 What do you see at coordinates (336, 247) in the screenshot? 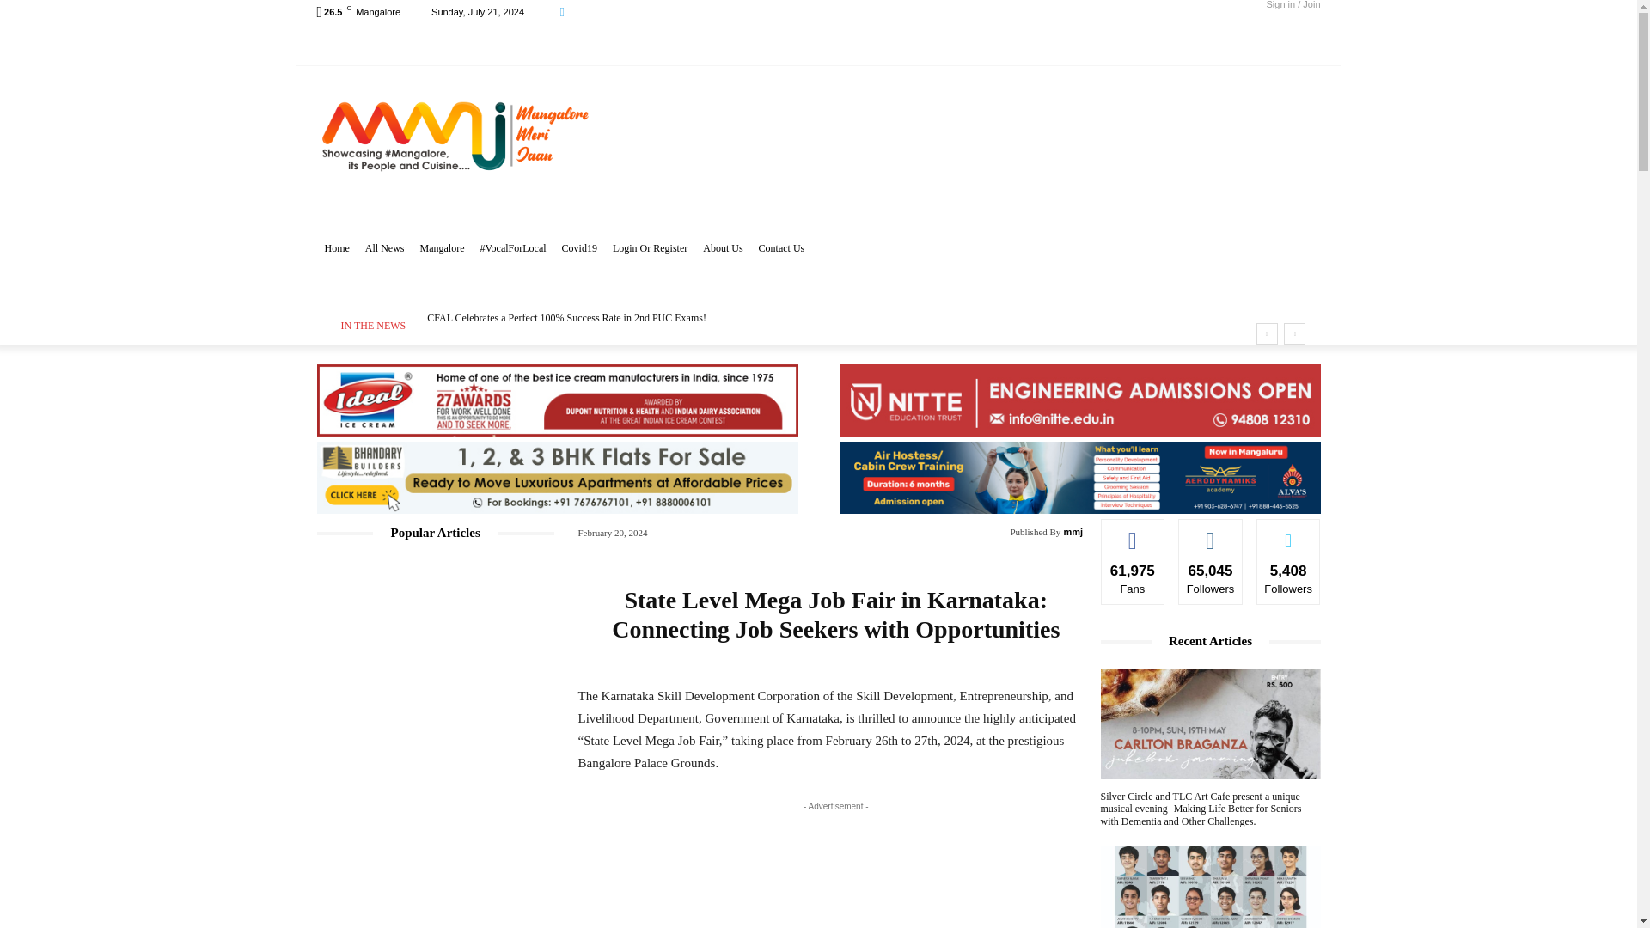
I see `Home` at bounding box center [336, 247].